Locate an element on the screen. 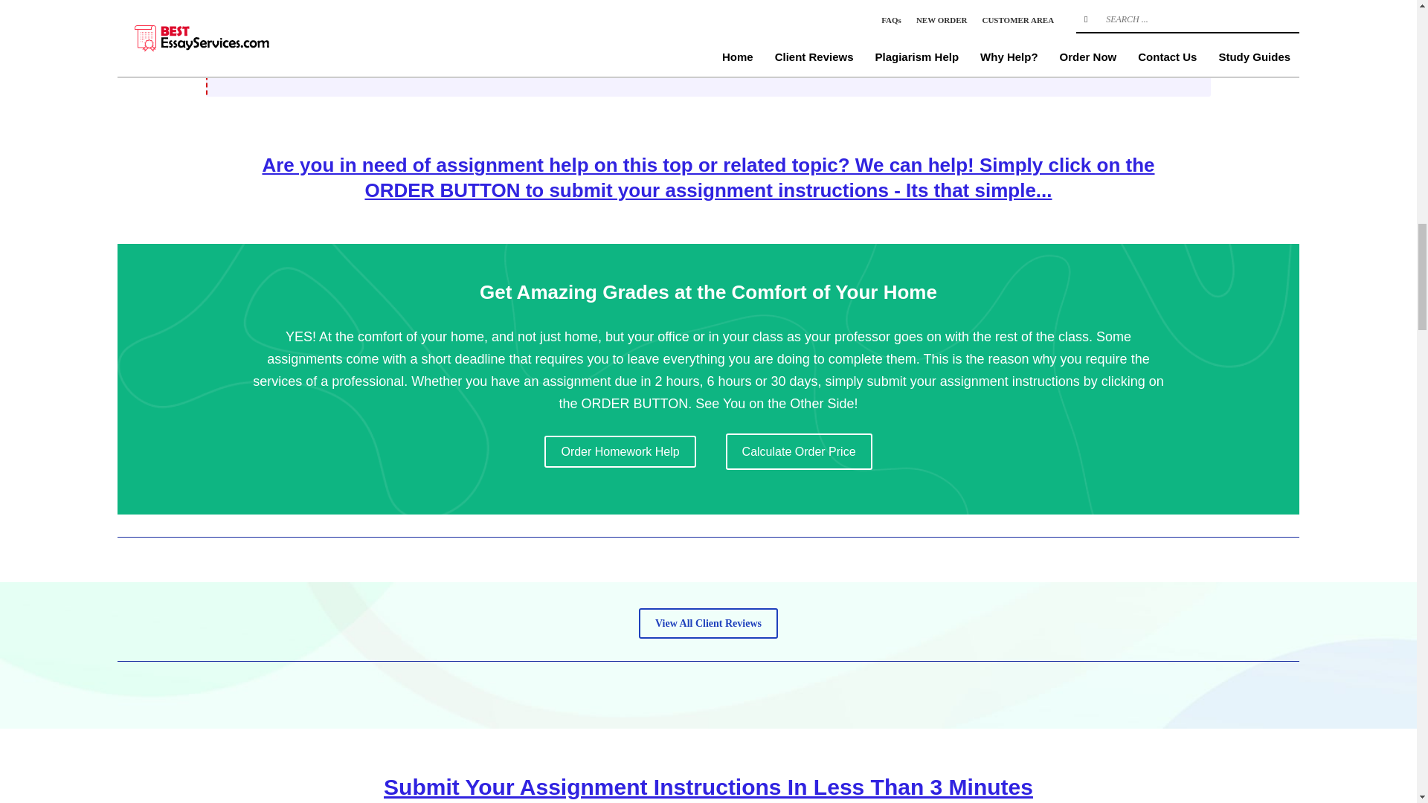 This screenshot has width=1428, height=803. Order Homework Help is located at coordinates (620, 451).